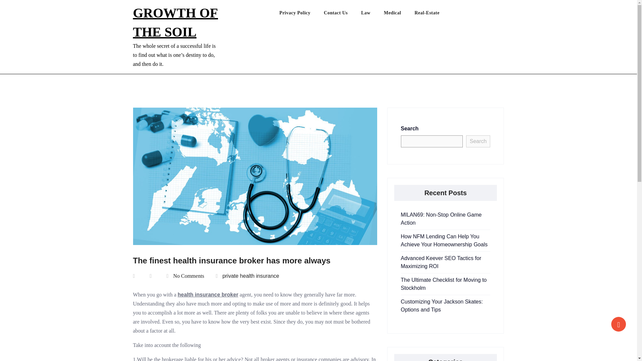  What do you see at coordinates (441, 306) in the screenshot?
I see `Customizing Your Jackson Skates: Options and Tips` at bounding box center [441, 306].